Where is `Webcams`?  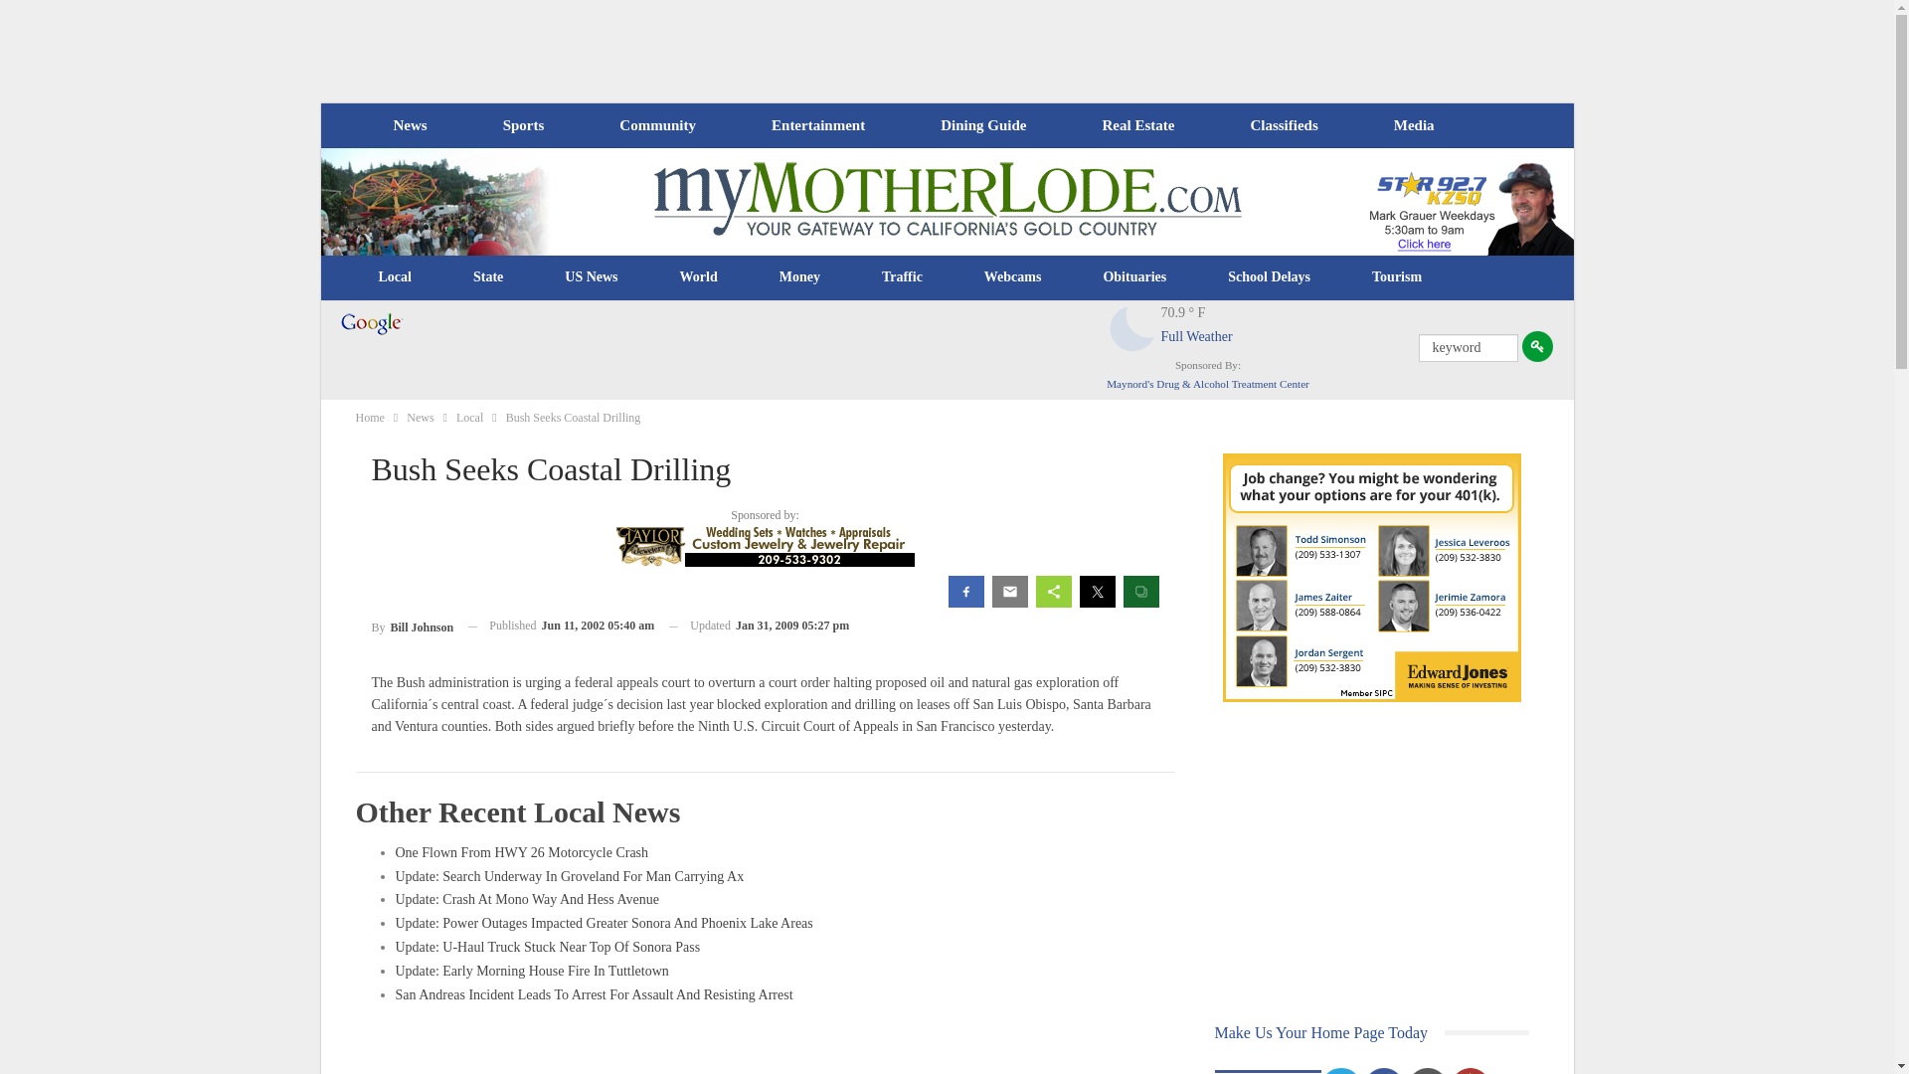
Webcams is located at coordinates (1013, 276).